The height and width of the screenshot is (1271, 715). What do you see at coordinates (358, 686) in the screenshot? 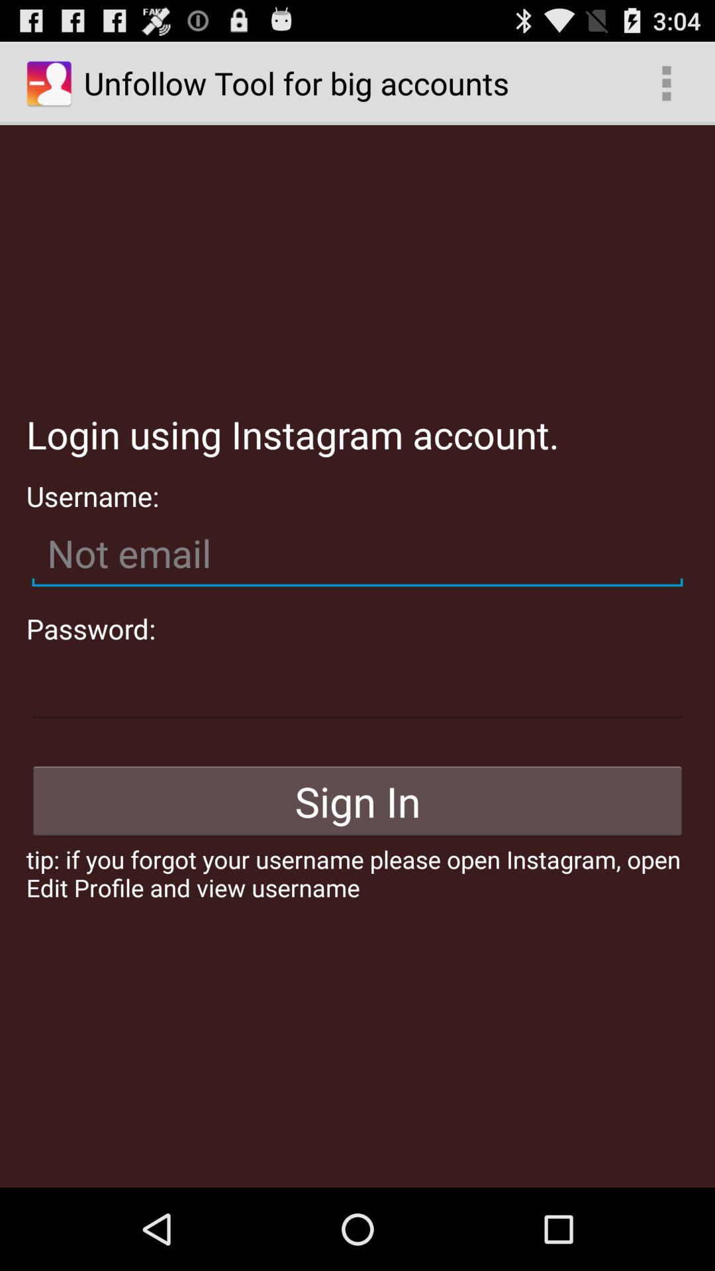
I see `enter your instagram password` at bounding box center [358, 686].